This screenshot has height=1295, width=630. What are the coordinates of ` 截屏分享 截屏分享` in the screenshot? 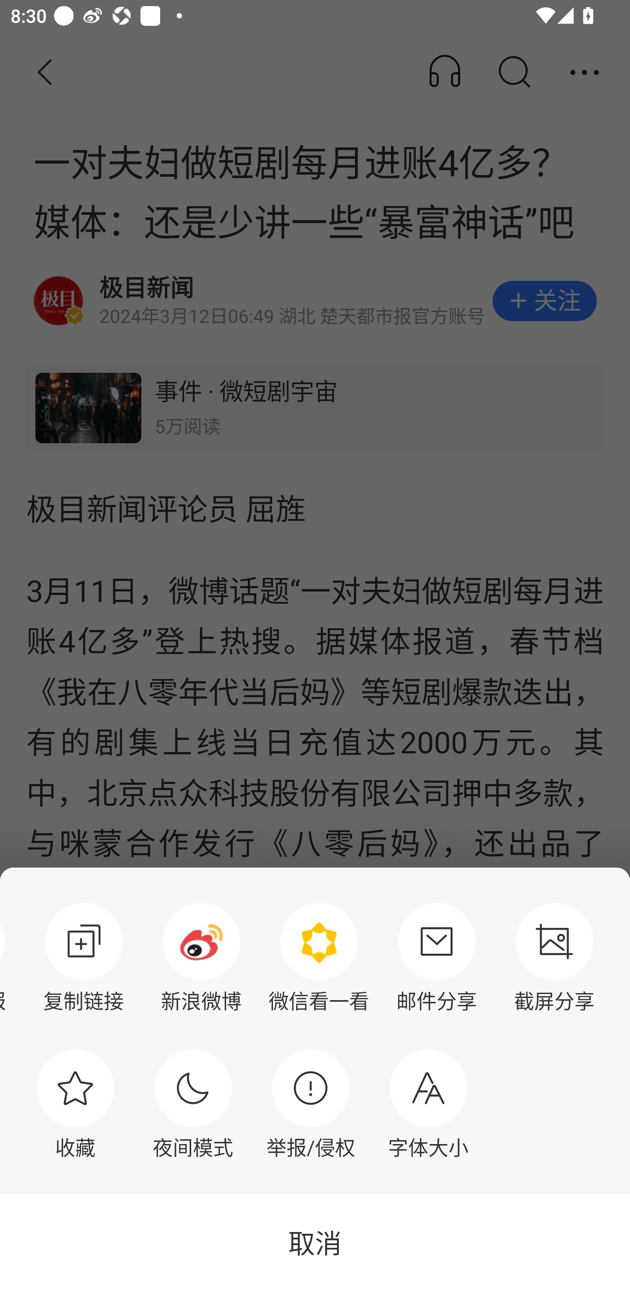 It's located at (555, 958).